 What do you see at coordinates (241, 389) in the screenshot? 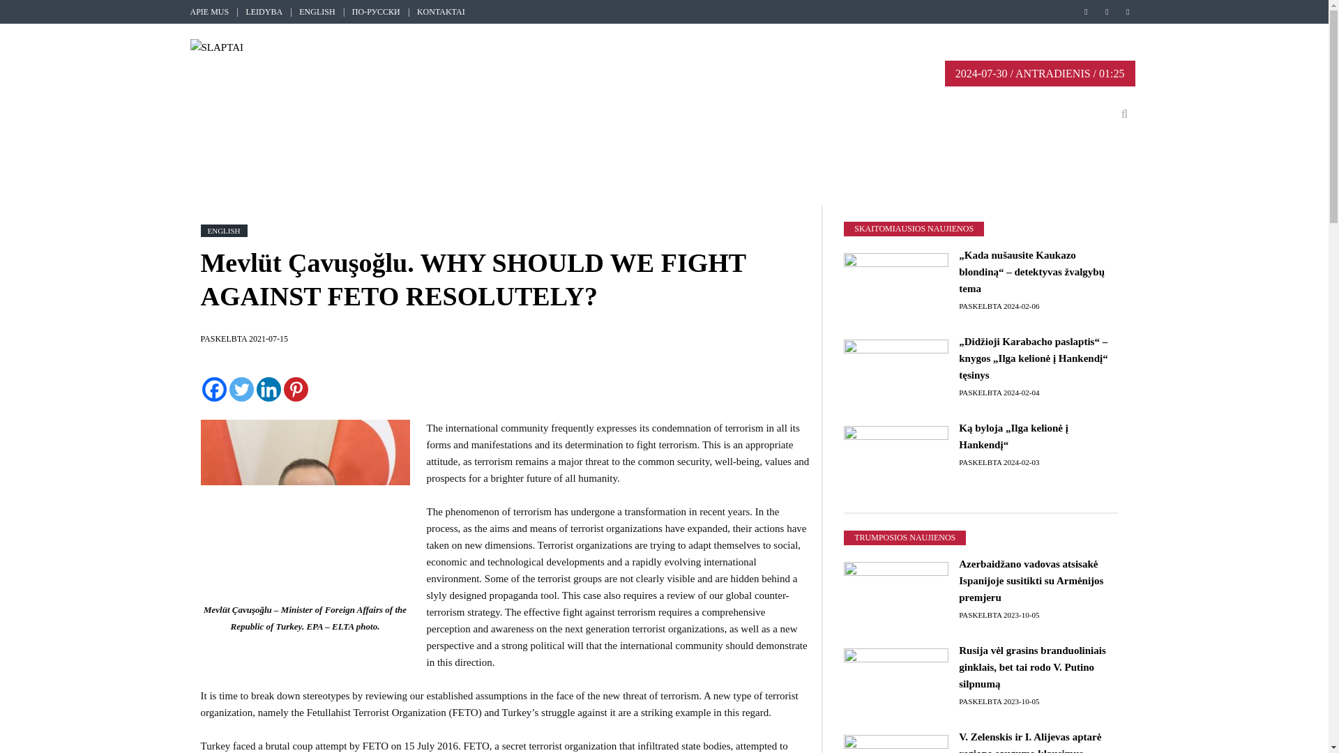
I see `Twitter` at bounding box center [241, 389].